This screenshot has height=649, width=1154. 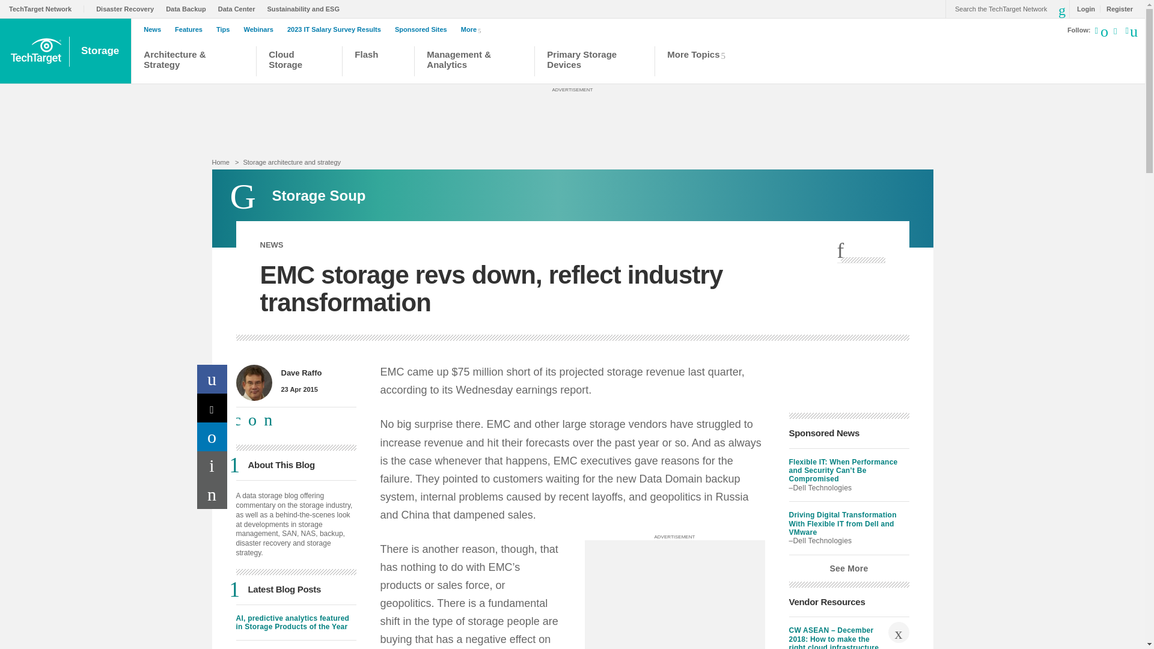 I want to click on Sponsored Sites, so click(x=424, y=29).